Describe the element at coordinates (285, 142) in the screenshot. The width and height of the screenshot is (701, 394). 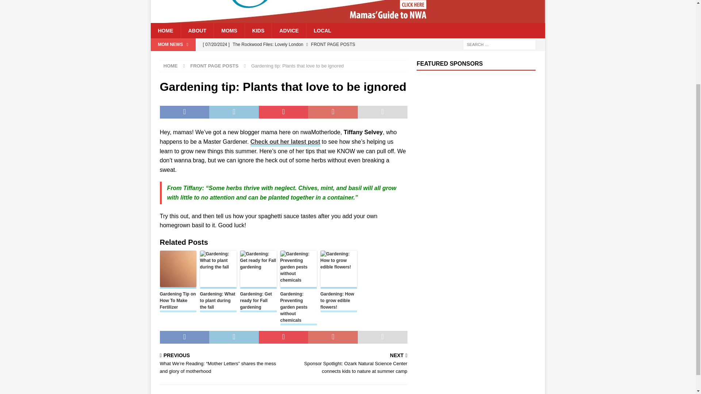
I see `click to read post` at that location.